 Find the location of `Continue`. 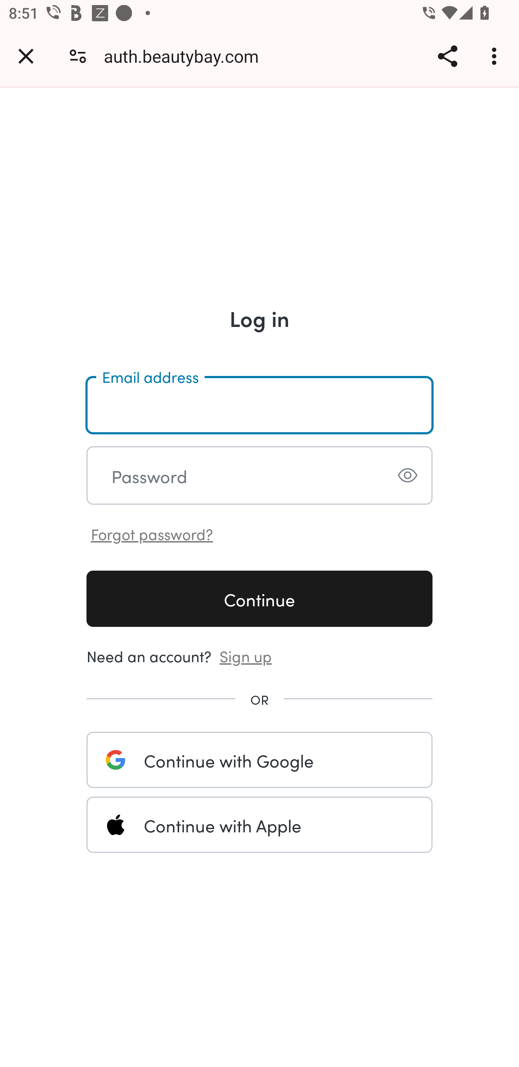

Continue is located at coordinates (259, 598).